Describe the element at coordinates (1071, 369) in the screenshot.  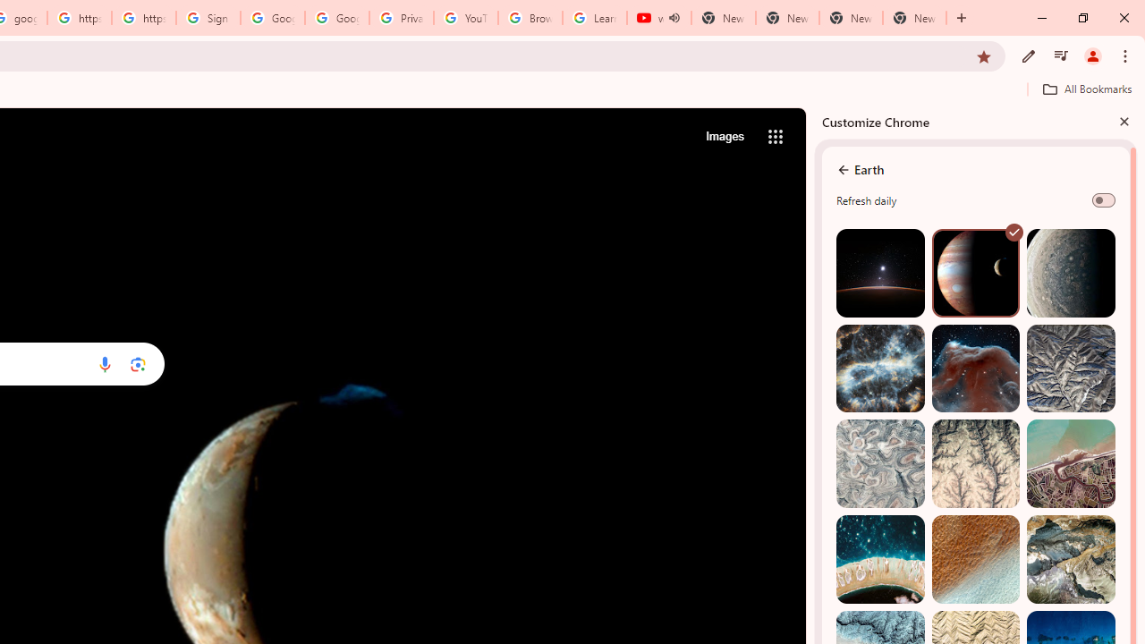
I see `Kelan, Shanxi, China` at that location.